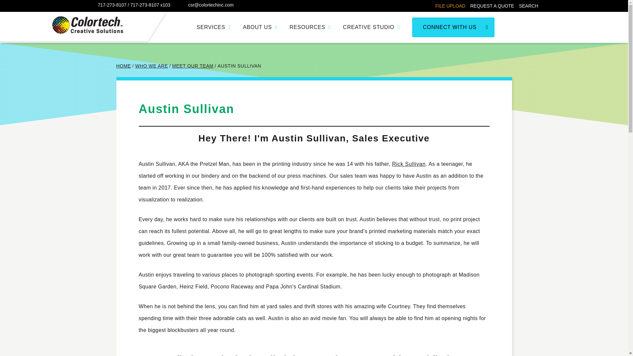 The width and height of the screenshot is (633, 356). Describe the element at coordinates (152, 66) in the screenshot. I see `Who We Are` at that location.